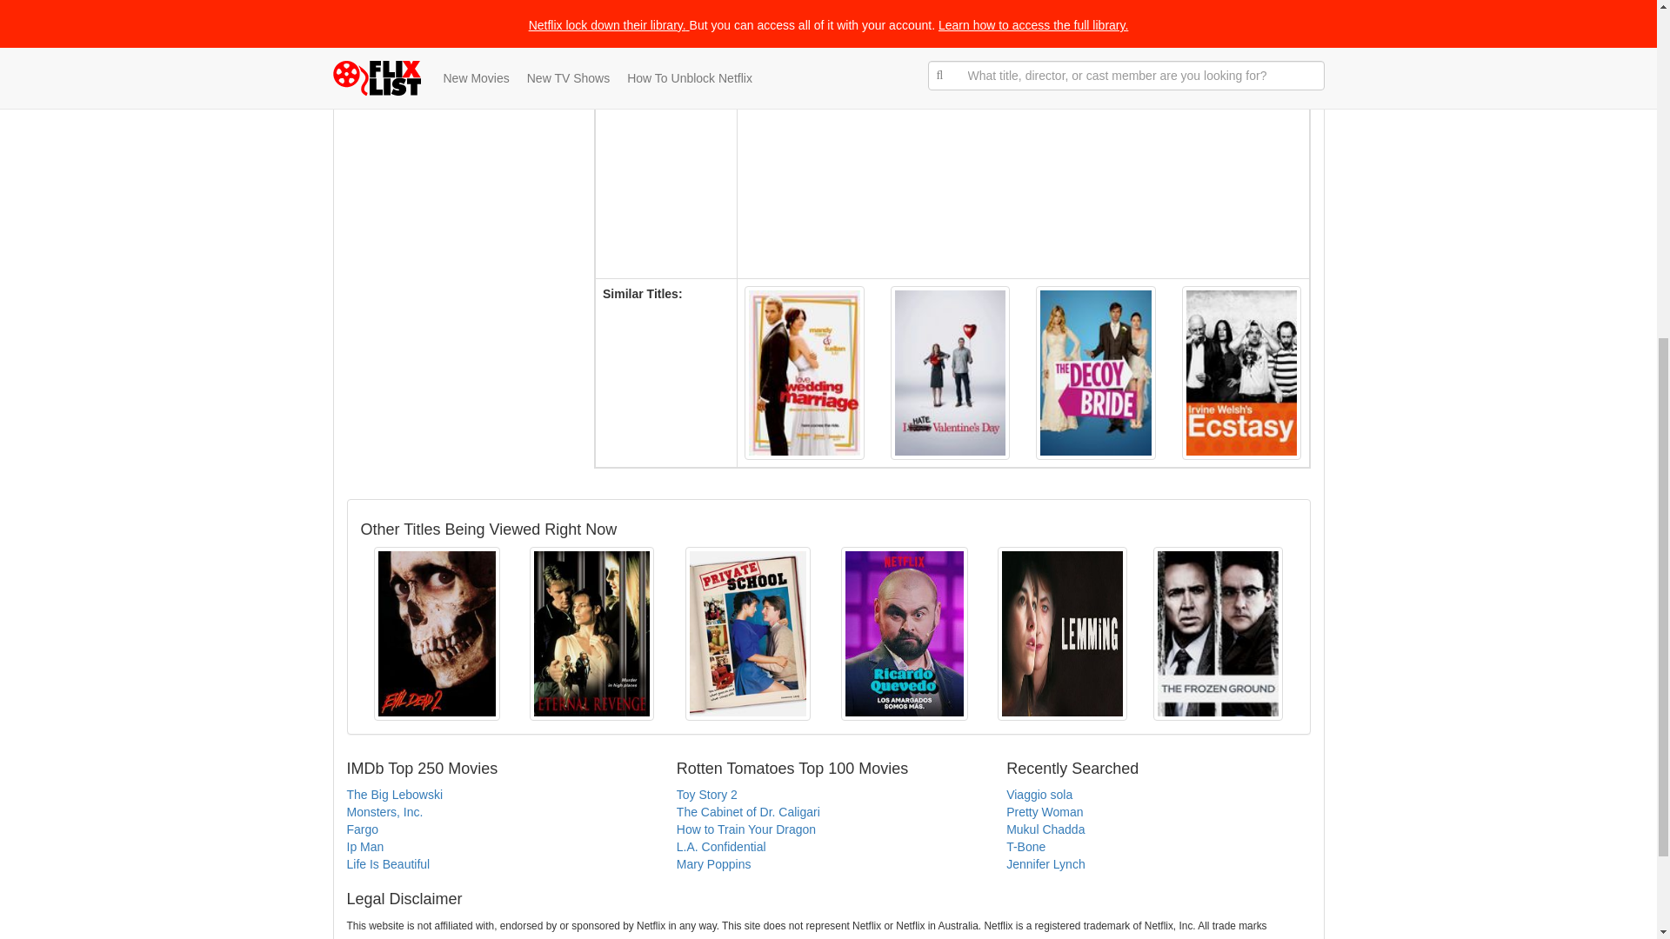 The width and height of the screenshot is (1670, 939). What do you see at coordinates (747, 633) in the screenshot?
I see `Private School` at bounding box center [747, 633].